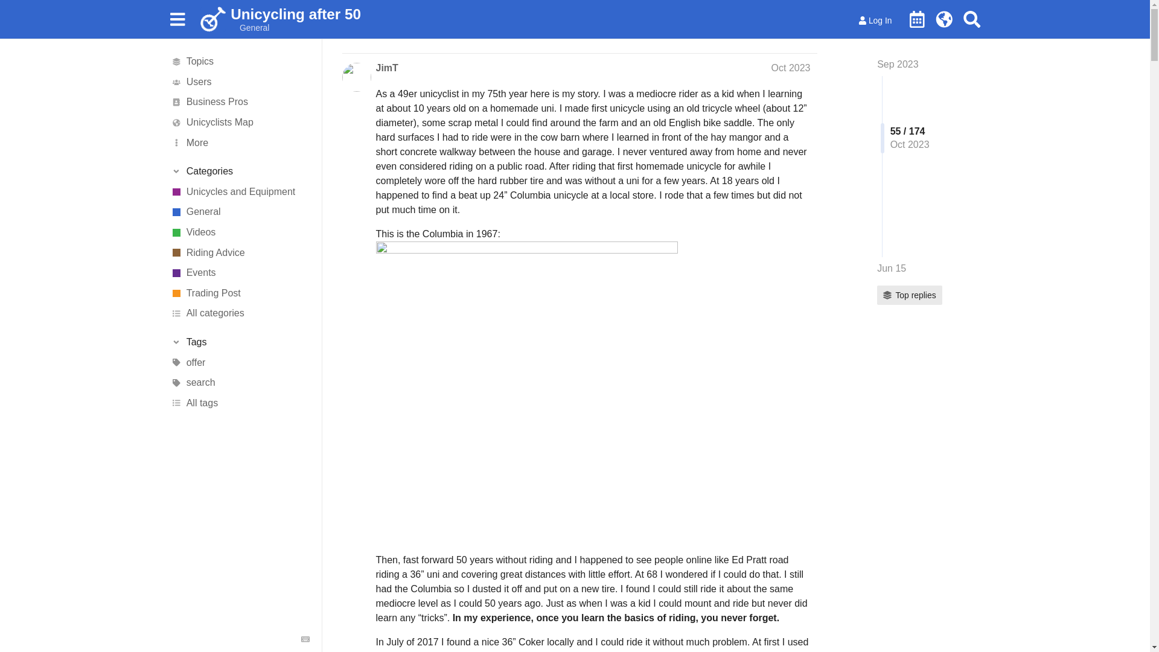 The image size is (1159, 652). I want to click on General, so click(250, 28).